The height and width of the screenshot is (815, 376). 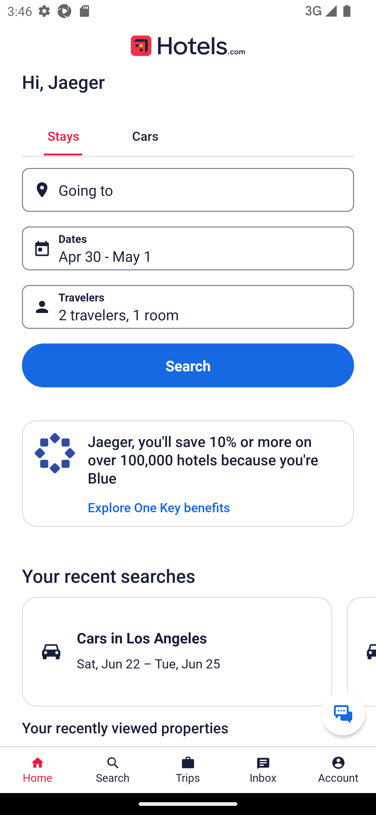 What do you see at coordinates (188, 190) in the screenshot?
I see `Going to Button` at bounding box center [188, 190].